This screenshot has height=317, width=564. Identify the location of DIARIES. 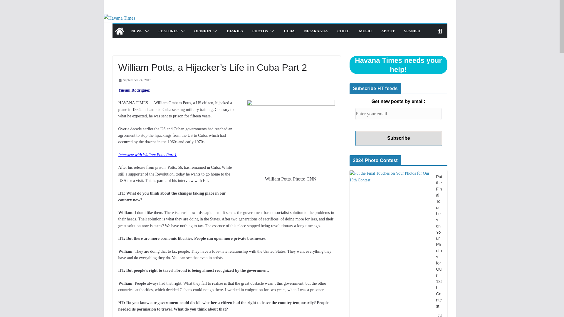
(234, 31).